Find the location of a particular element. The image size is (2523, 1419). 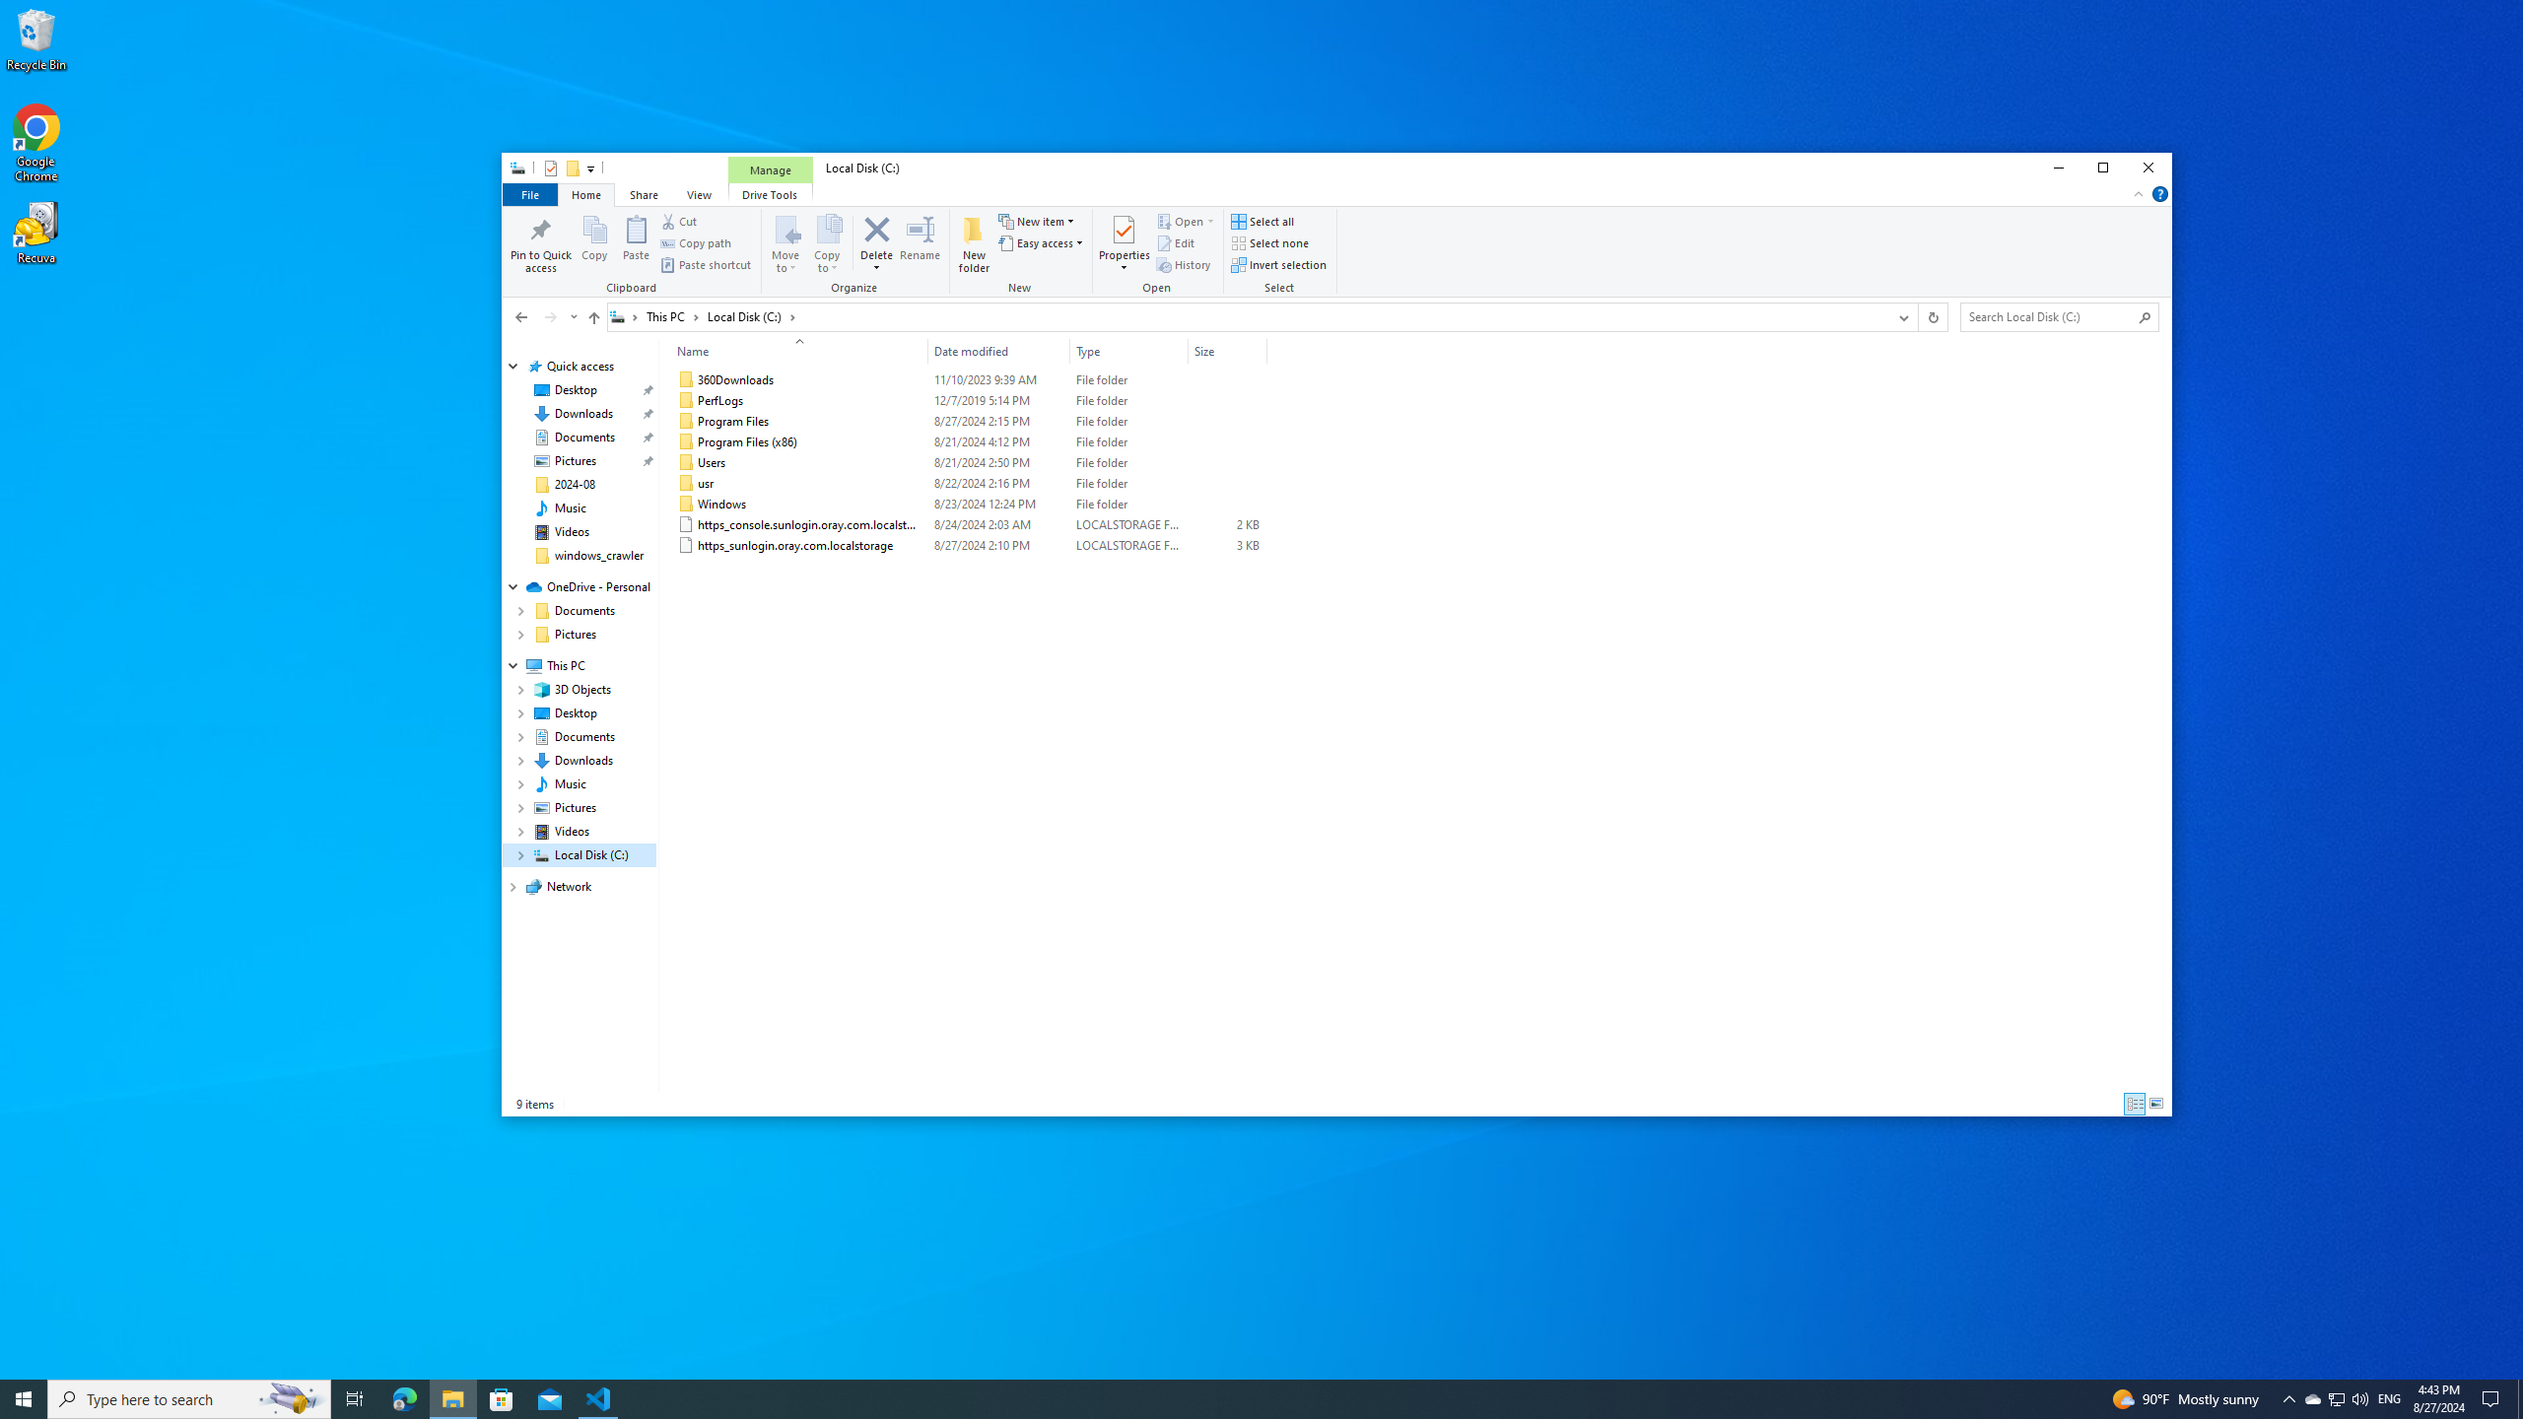

Large Icons is located at coordinates (2156, 1104).